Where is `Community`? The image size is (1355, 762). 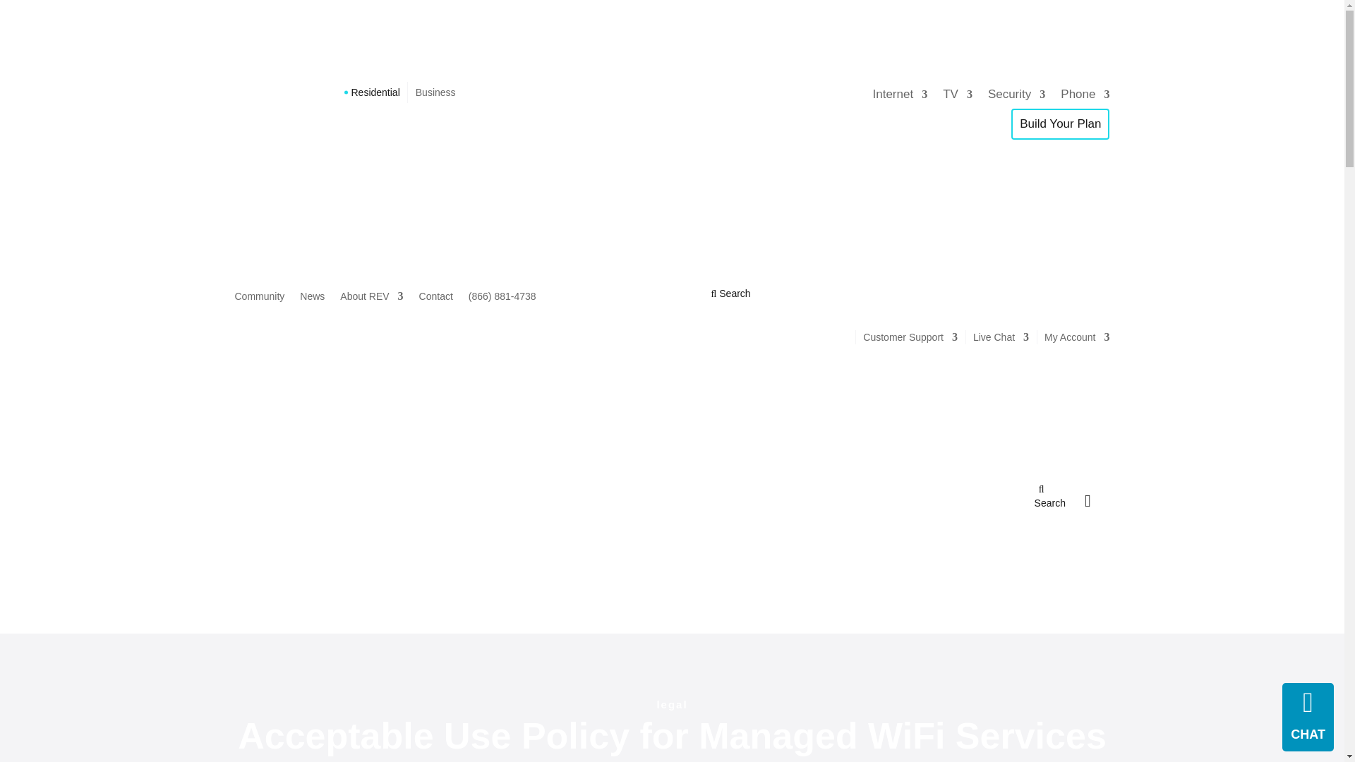
Community is located at coordinates (260, 299).